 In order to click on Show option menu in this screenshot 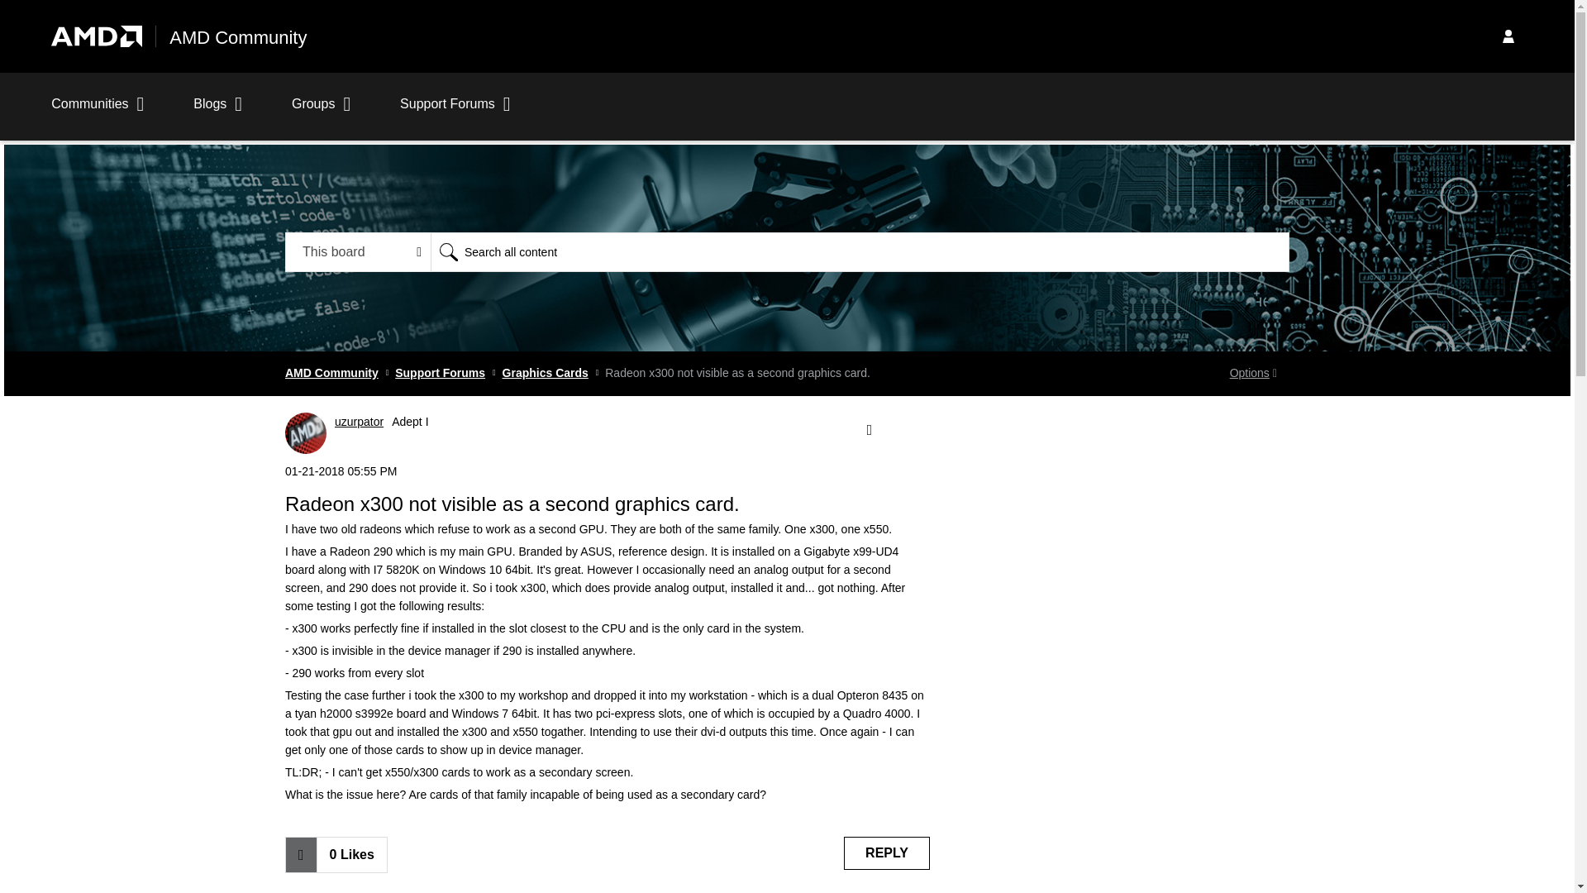, I will do `click(1253, 374)`.